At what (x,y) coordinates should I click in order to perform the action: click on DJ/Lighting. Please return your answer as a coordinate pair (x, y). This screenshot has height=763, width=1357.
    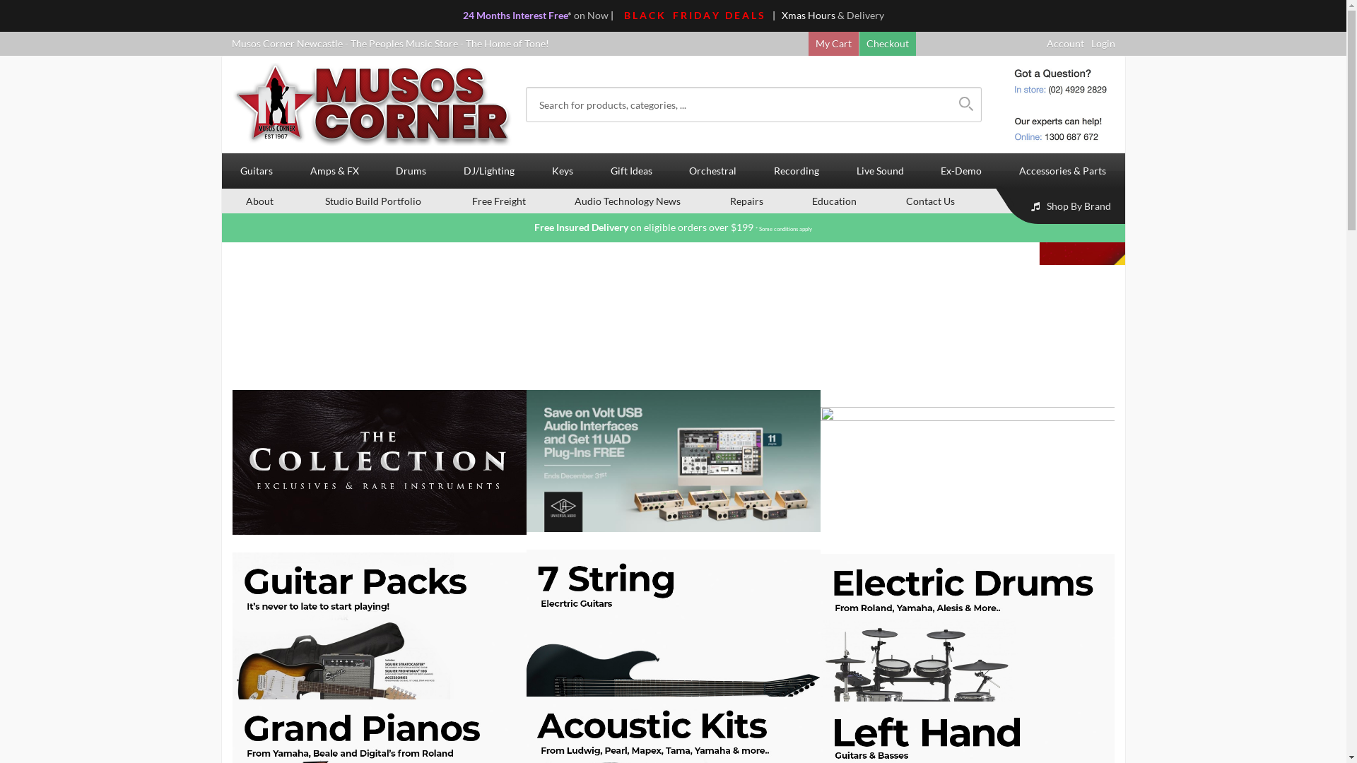
    Looking at the image, I should click on (489, 171).